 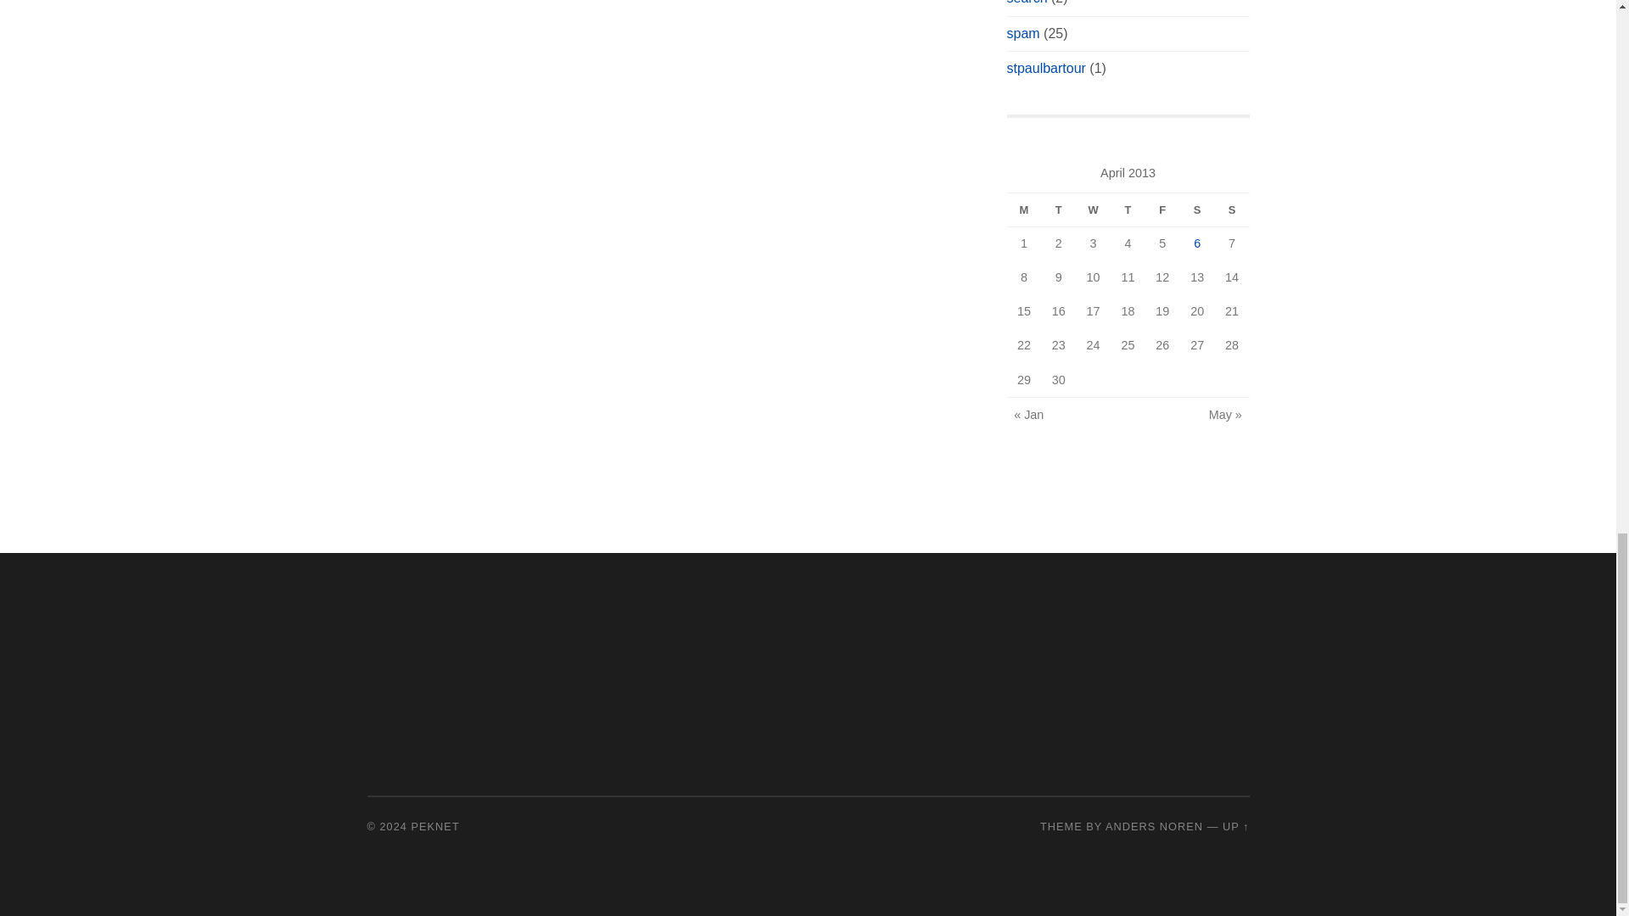 What do you see at coordinates (1128, 209) in the screenshot?
I see `Thursday` at bounding box center [1128, 209].